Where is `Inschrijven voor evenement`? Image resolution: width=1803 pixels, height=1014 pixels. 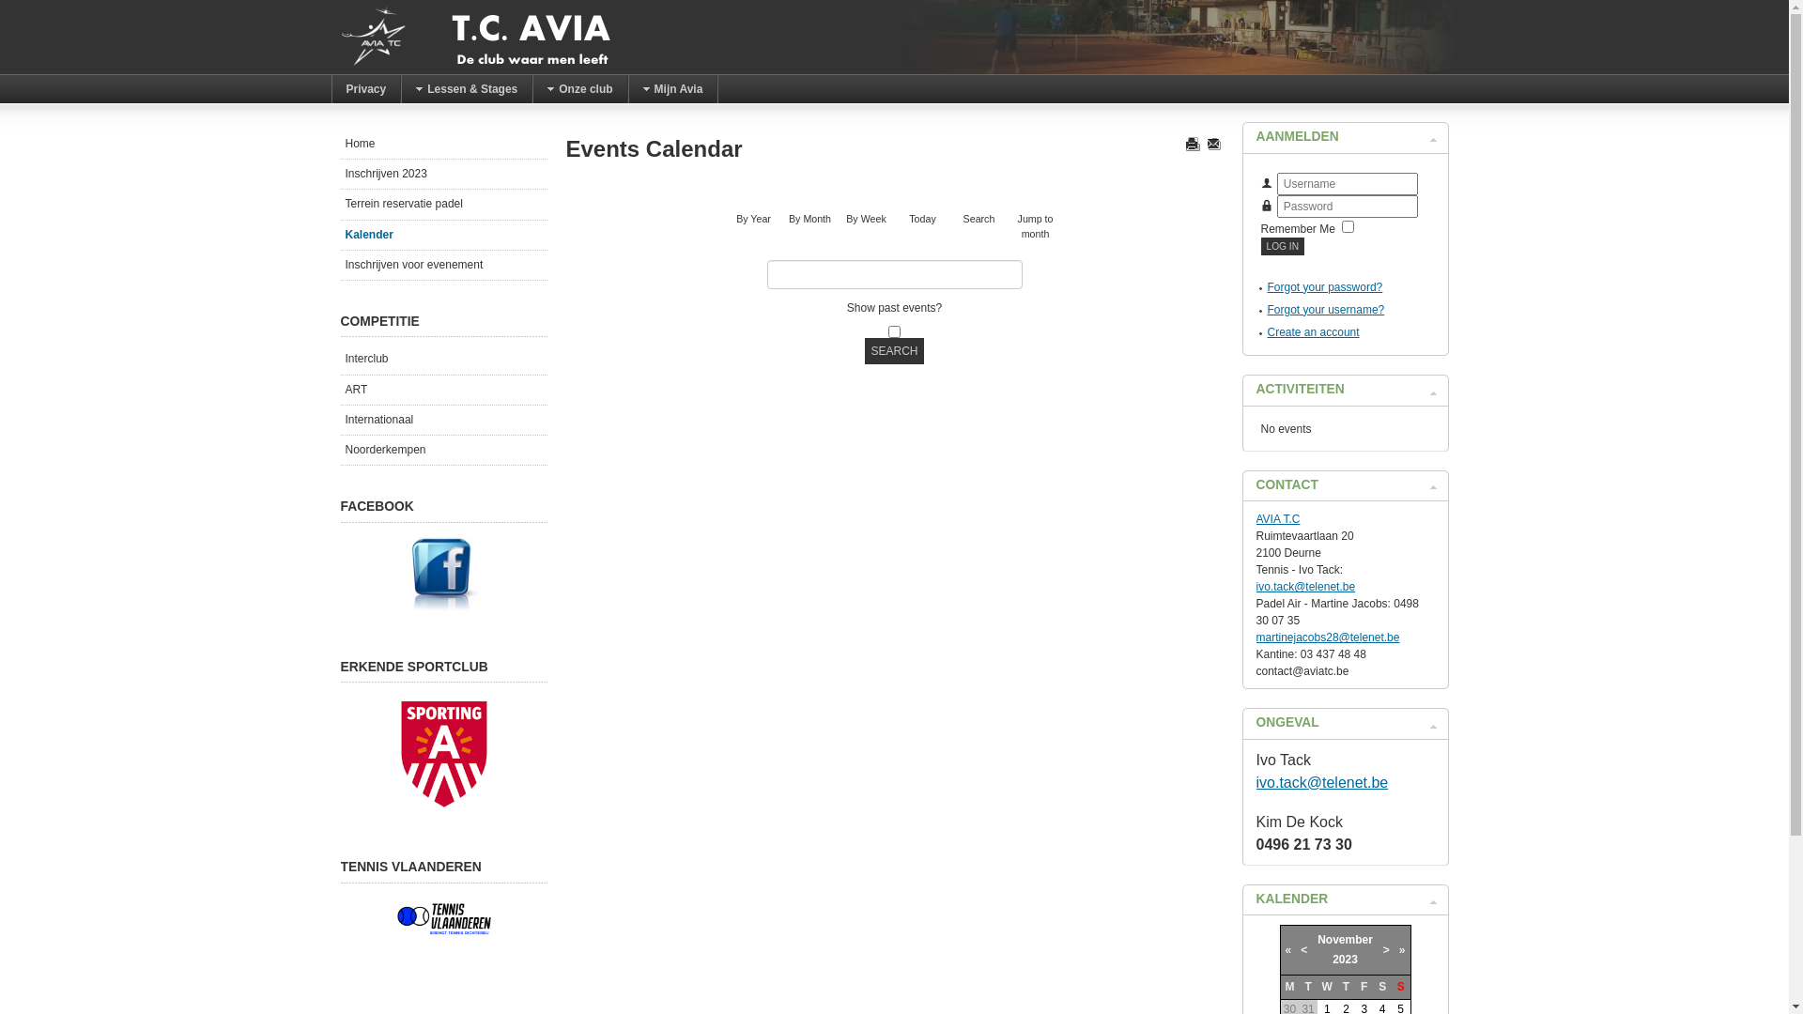
Inschrijven voor evenement is located at coordinates (443, 266).